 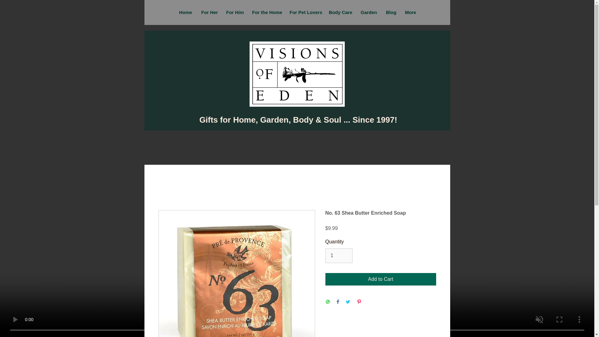 What do you see at coordinates (381, 279) in the screenshot?
I see `Add to Cart` at bounding box center [381, 279].